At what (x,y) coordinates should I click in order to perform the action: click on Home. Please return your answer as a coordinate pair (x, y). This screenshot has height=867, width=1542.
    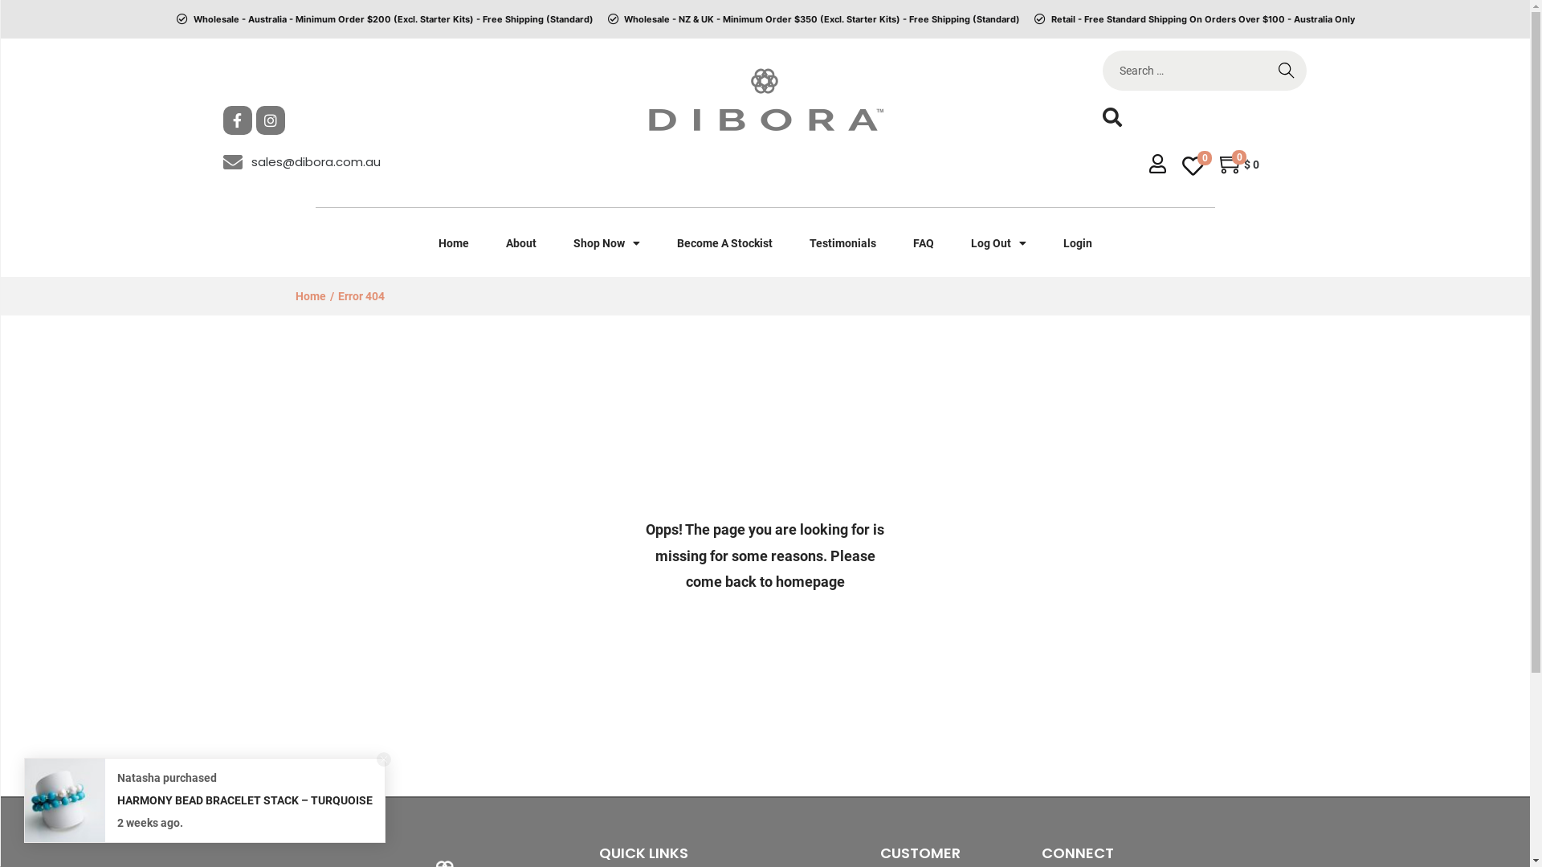
    Looking at the image, I should click on (453, 243).